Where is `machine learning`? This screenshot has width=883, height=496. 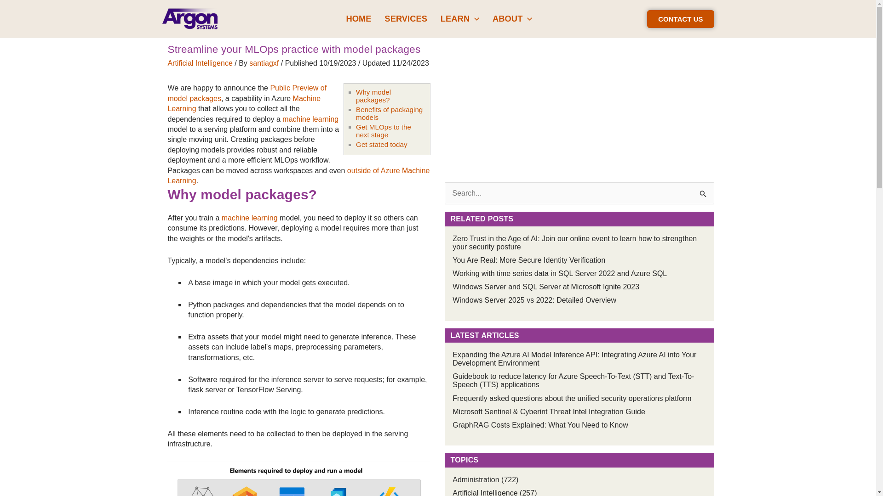 machine learning is located at coordinates (249, 218).